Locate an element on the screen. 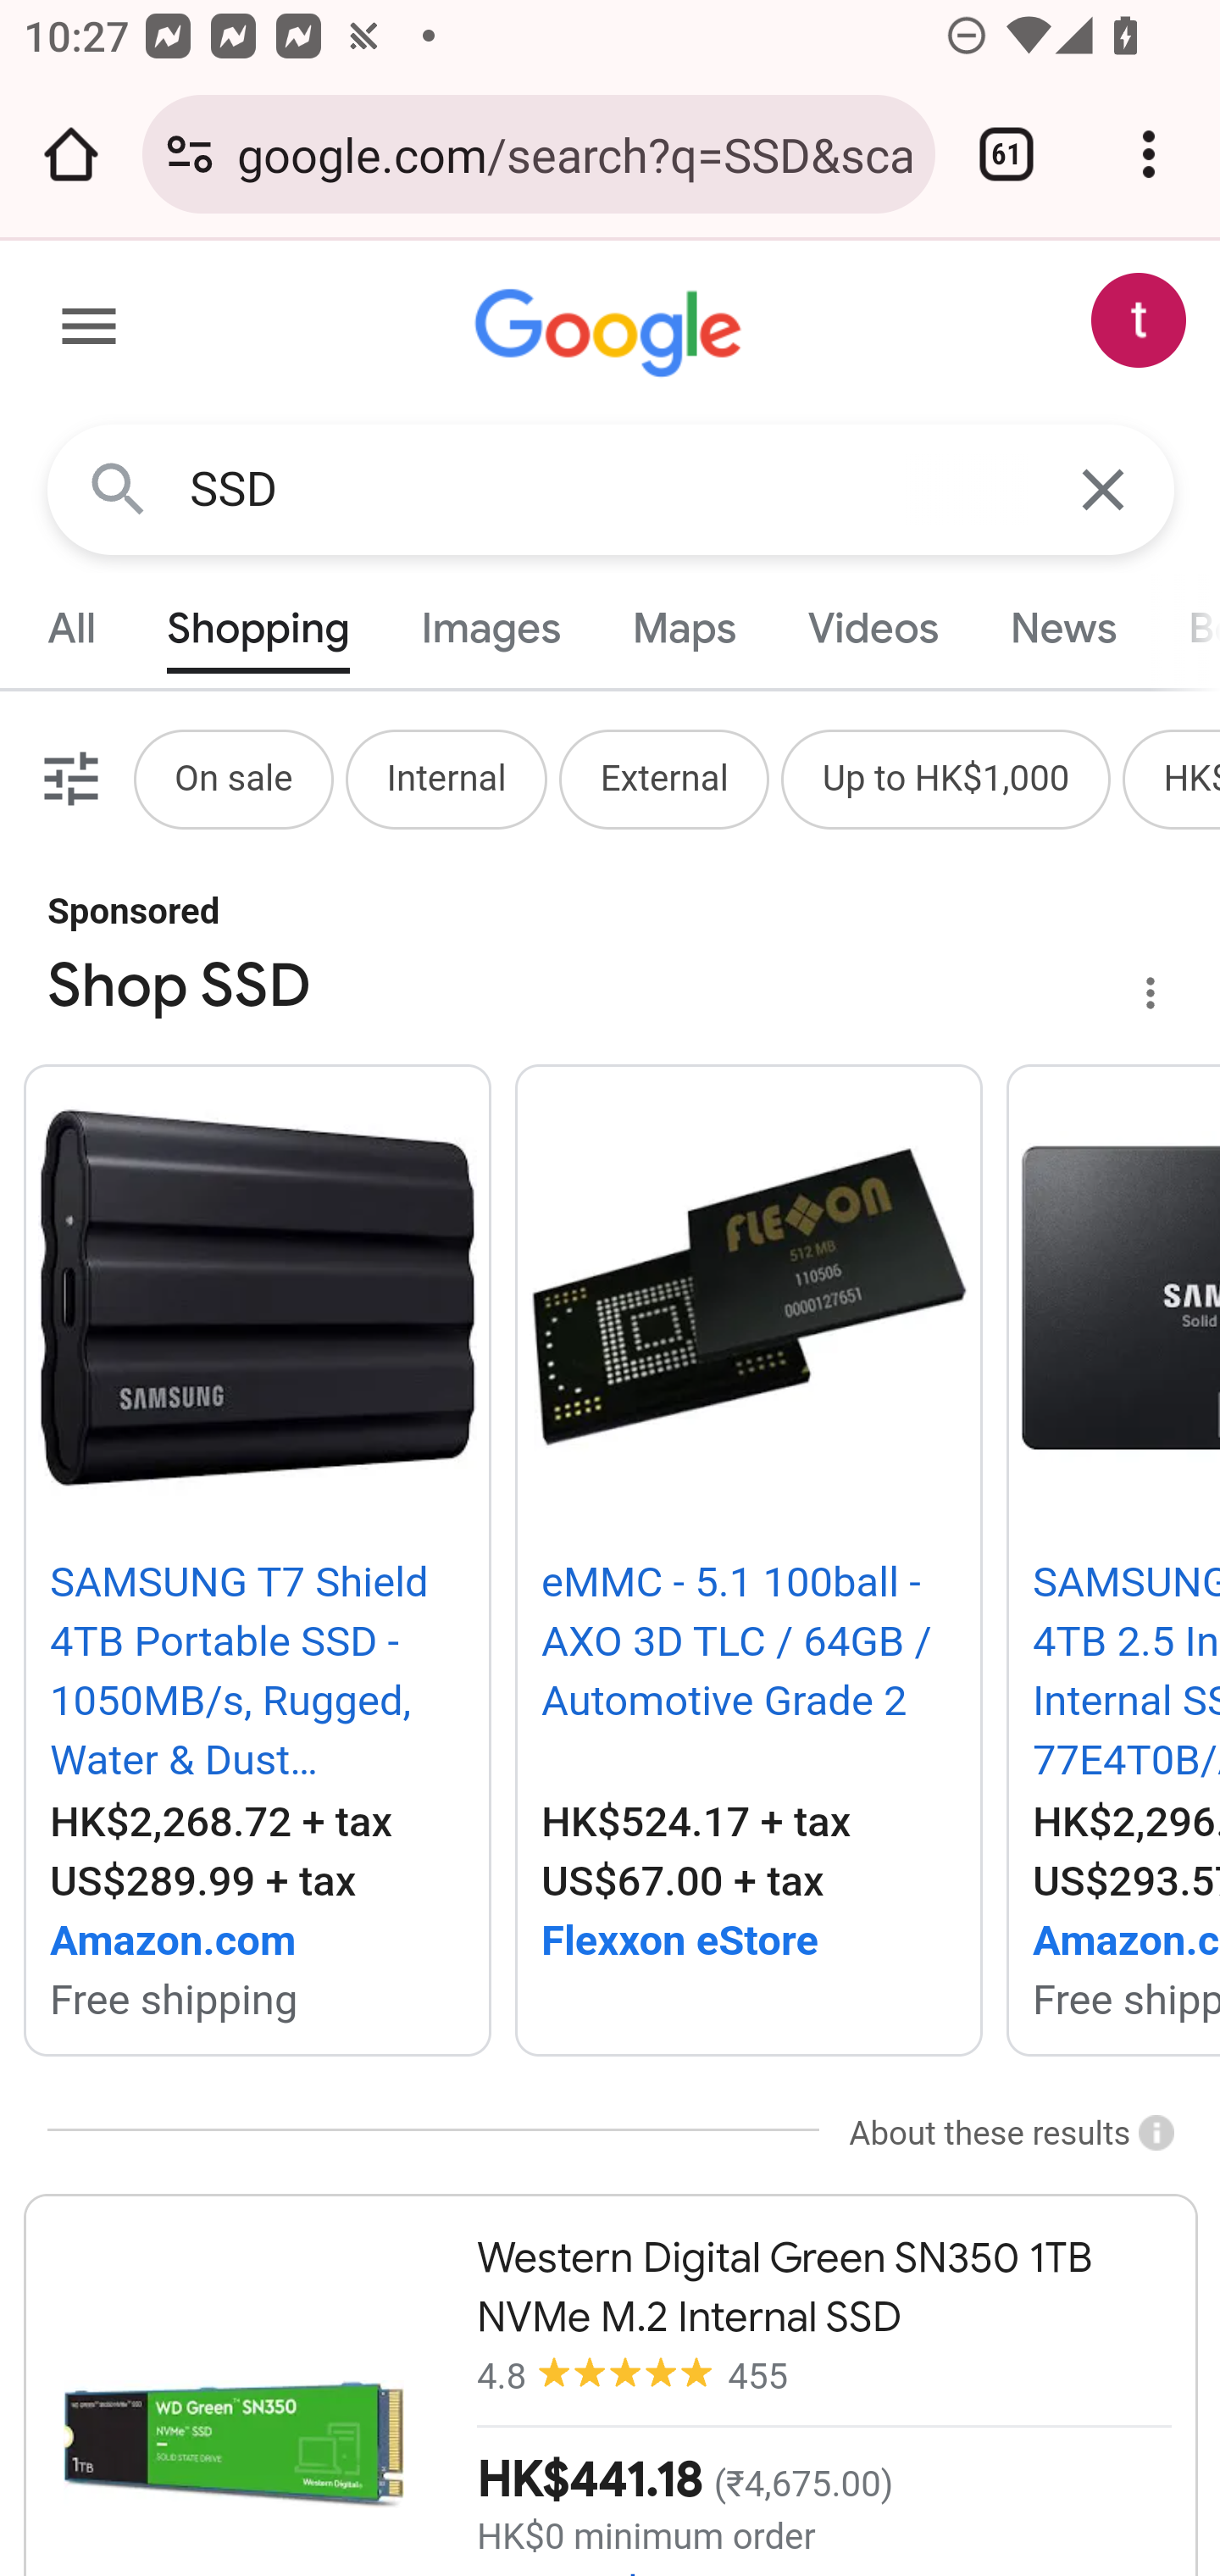 The width and height of the screenshot is (1220, 2576). External is located at coordinates (664, 778).